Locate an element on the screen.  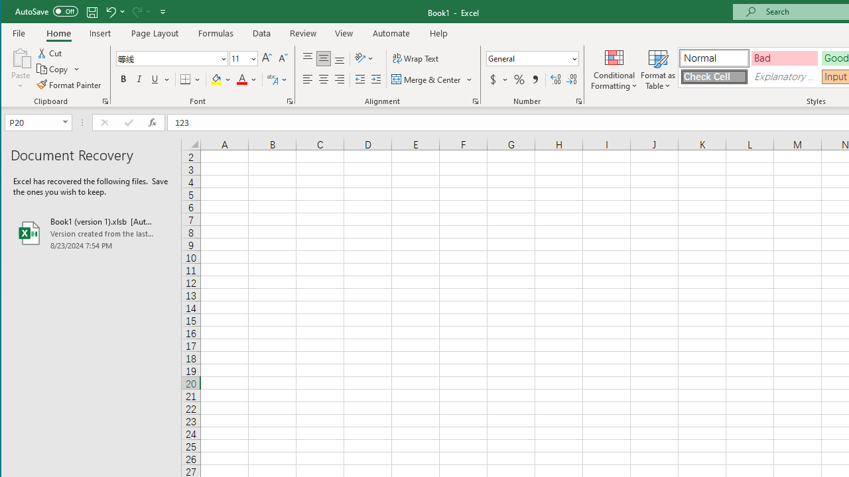
Font Size is located at coordinates (239, 58).